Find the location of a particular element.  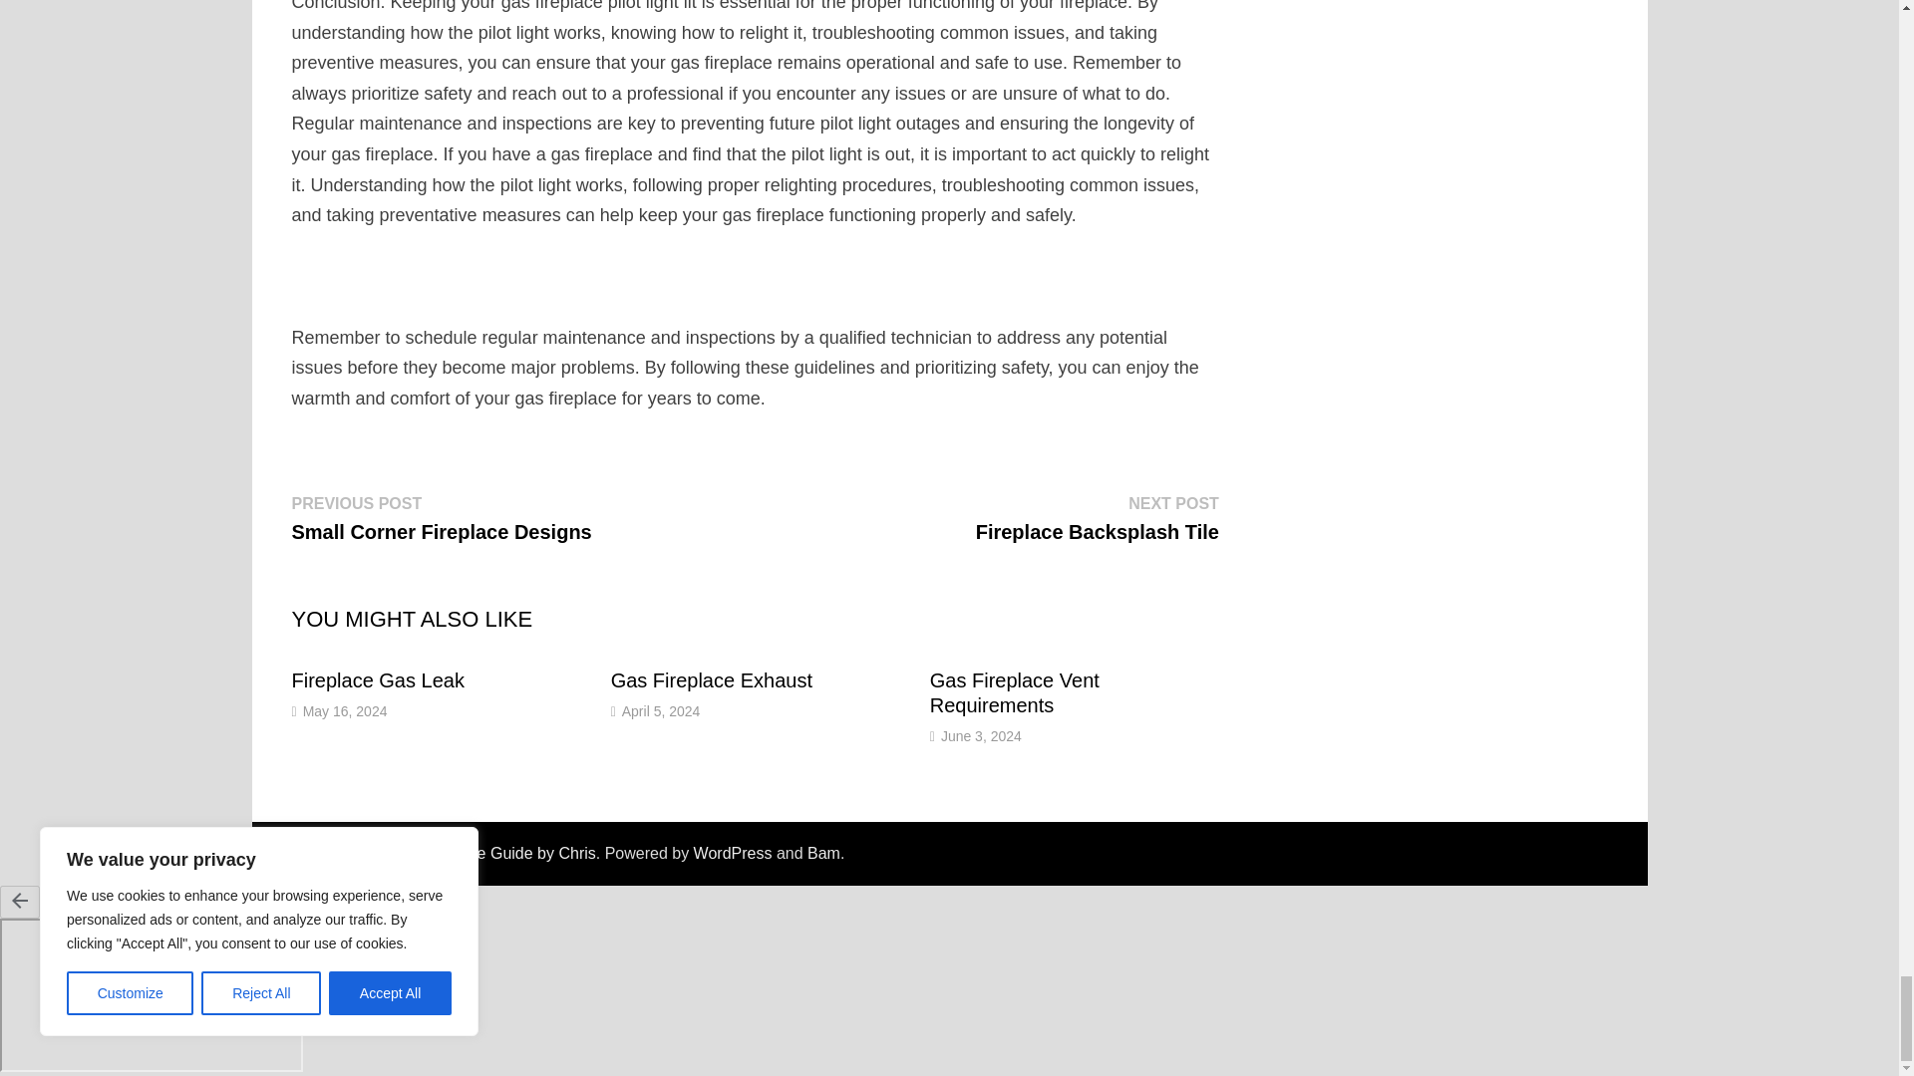

Fireplace Gas Leak is located at coordinates (441, 518).